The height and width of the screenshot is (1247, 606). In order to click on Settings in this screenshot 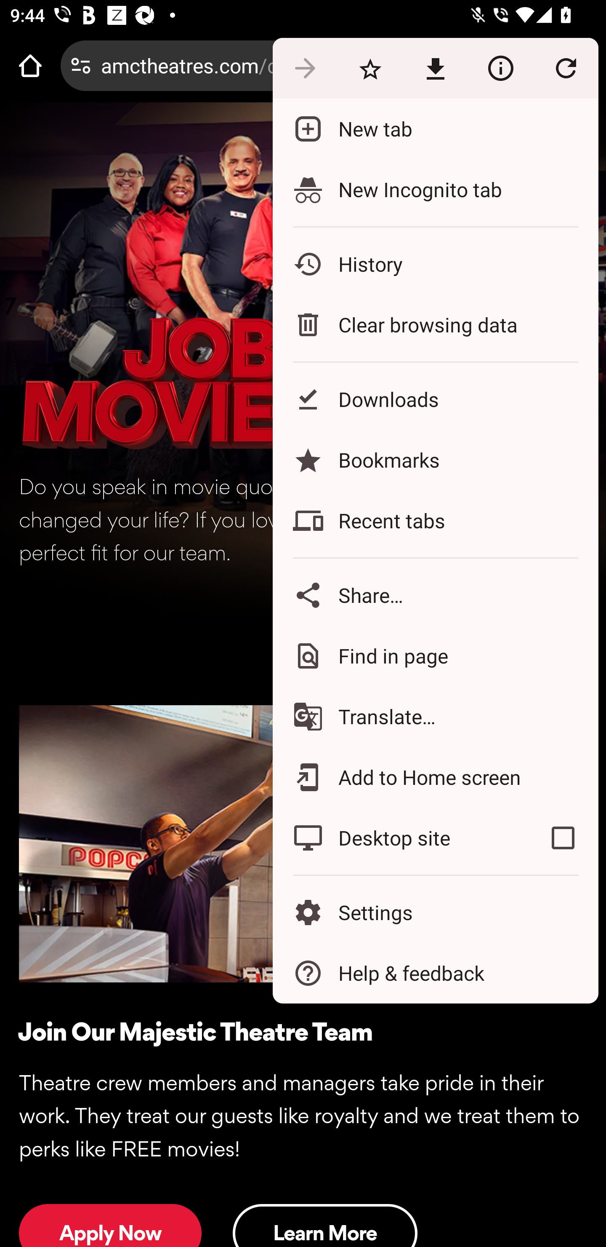, I will do `click(436, 912)`.